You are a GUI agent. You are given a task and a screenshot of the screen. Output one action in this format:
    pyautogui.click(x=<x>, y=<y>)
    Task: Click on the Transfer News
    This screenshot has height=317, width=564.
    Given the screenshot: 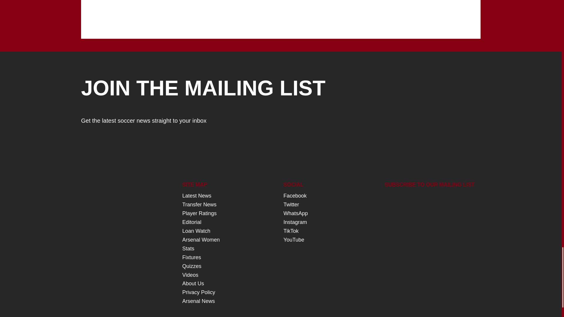 What is the action you would take?
    pyautogui.click(x=199, y=204)
    